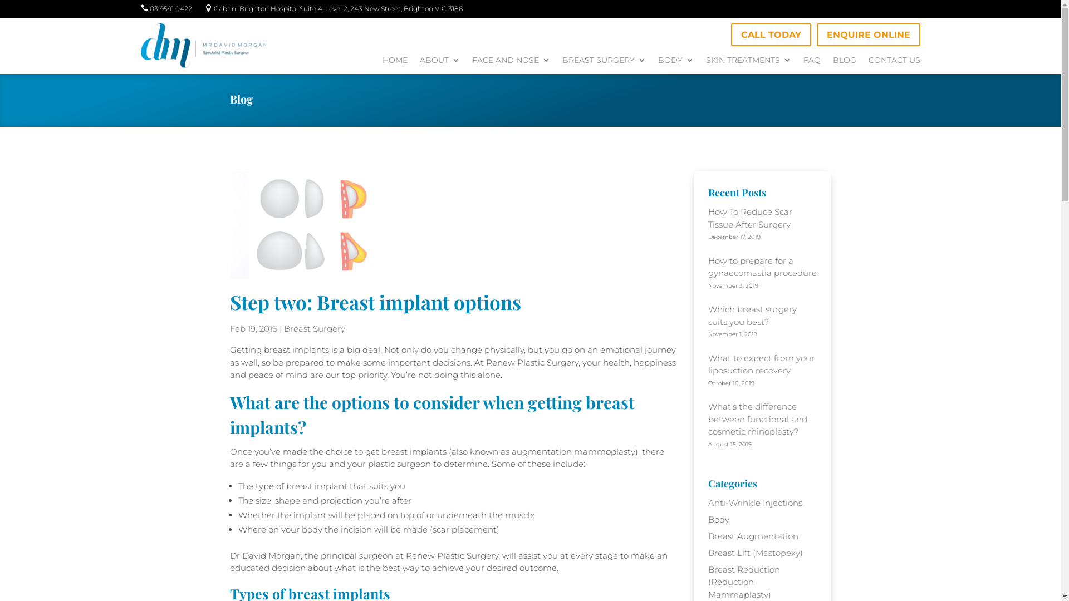 Image resolution: width=1069 pixels, height=601 pixels. Describe the element at coordinates (753, 316) in the screenshot. I see `Which breast surgery suits you best?` at that location.